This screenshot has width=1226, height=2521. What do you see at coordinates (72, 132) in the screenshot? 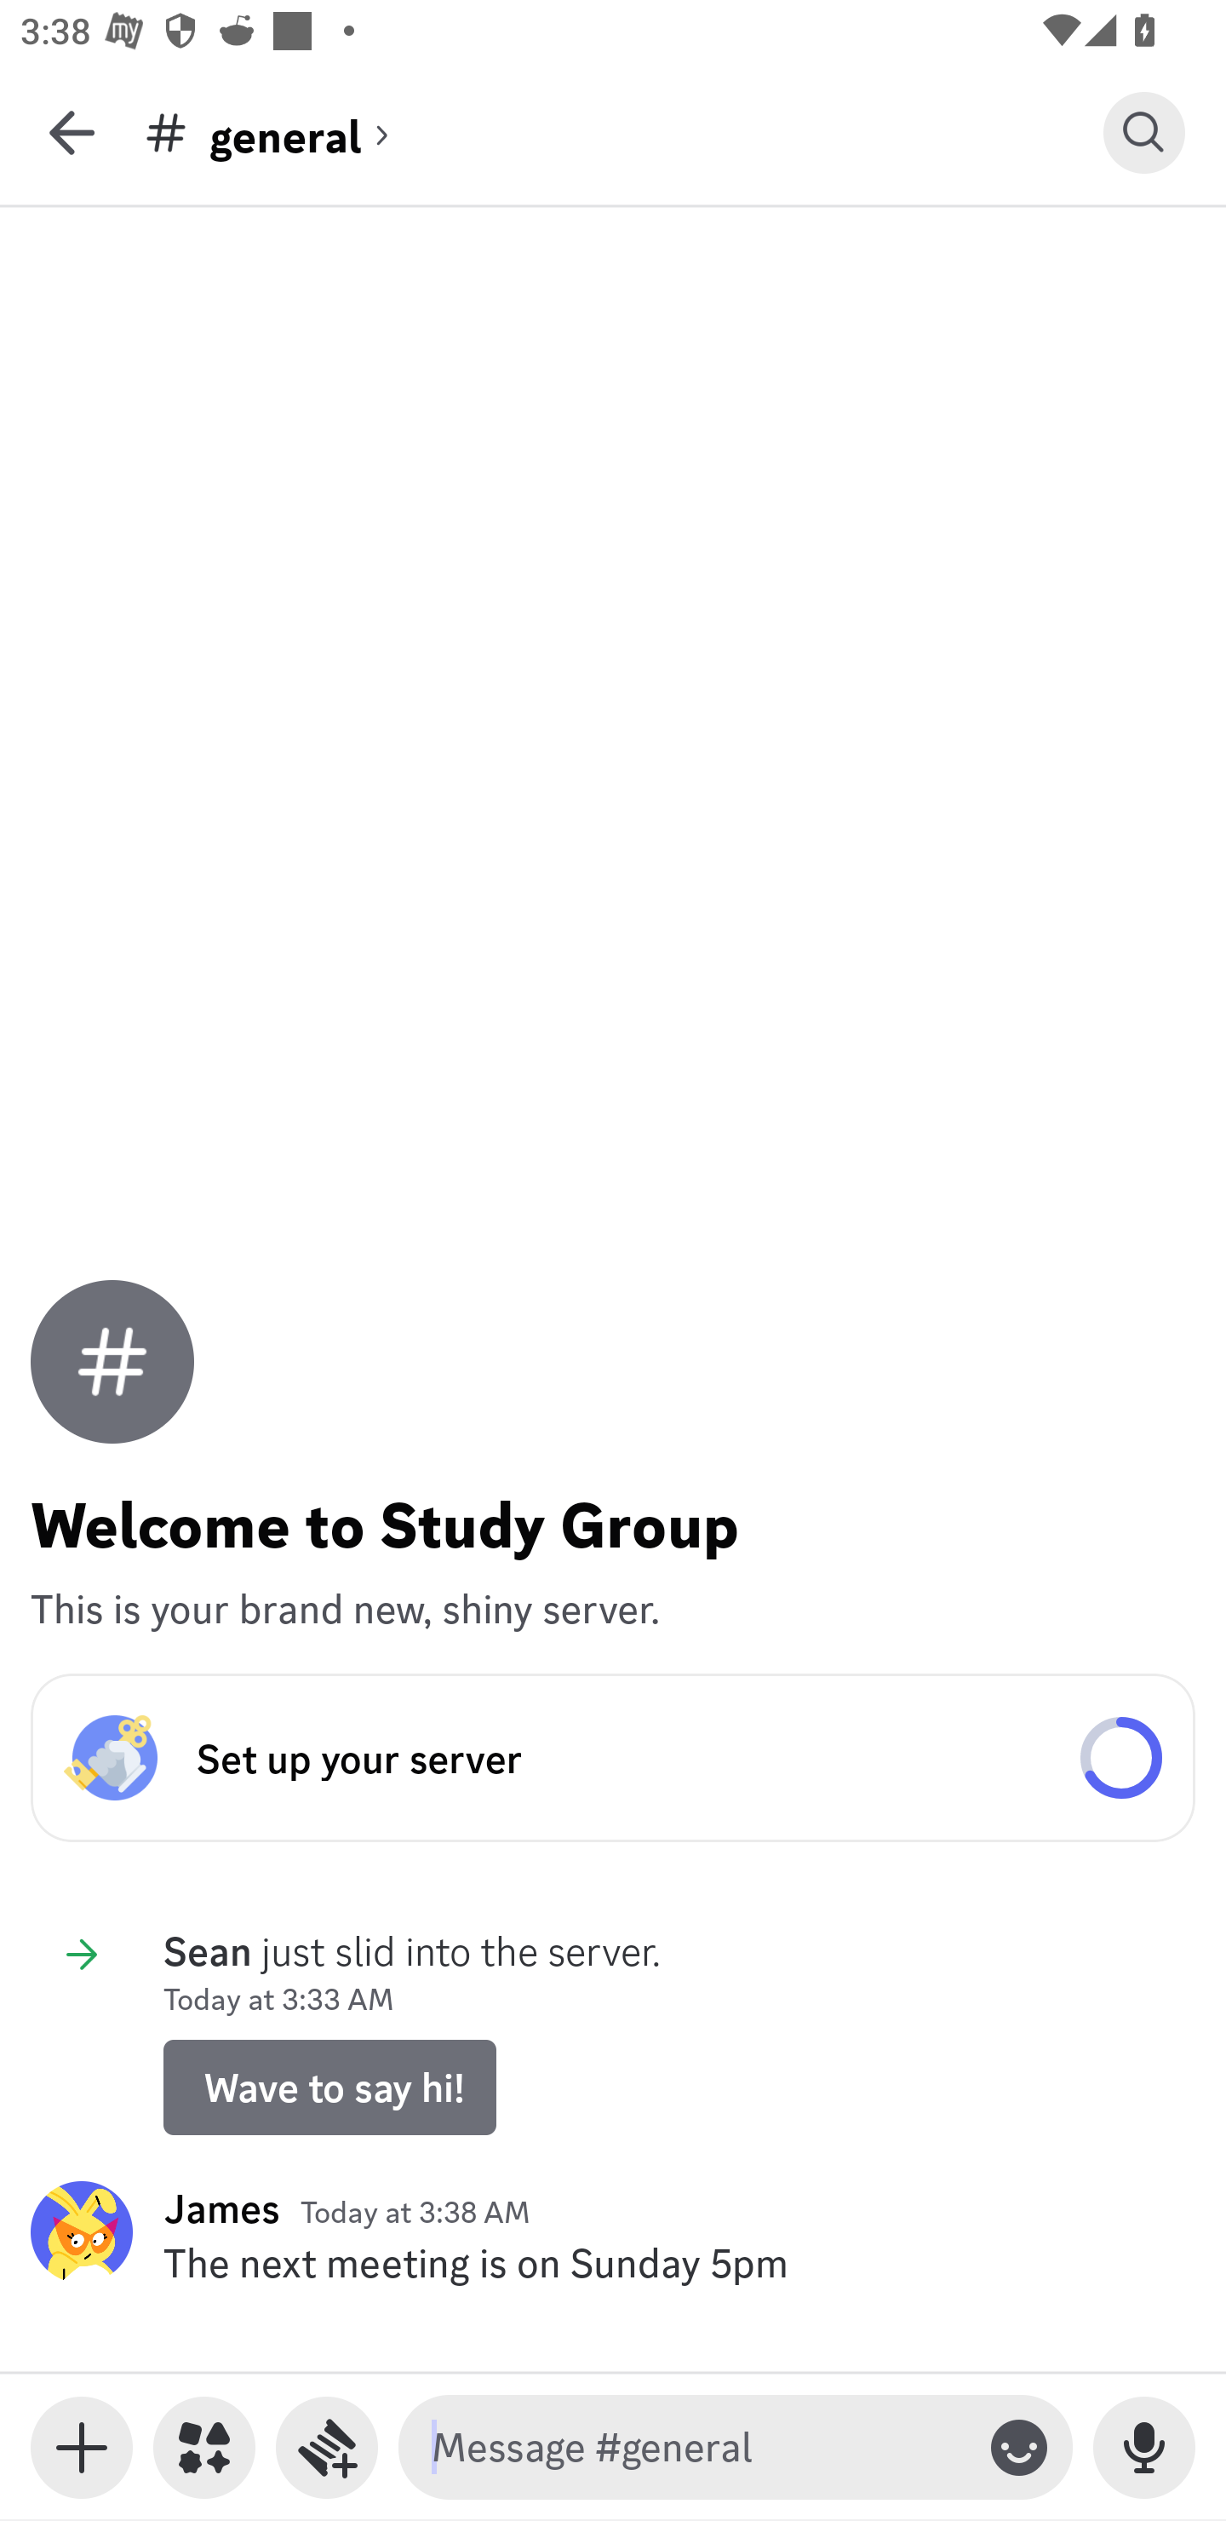
I see `Back` at bounding box center [72, 132].